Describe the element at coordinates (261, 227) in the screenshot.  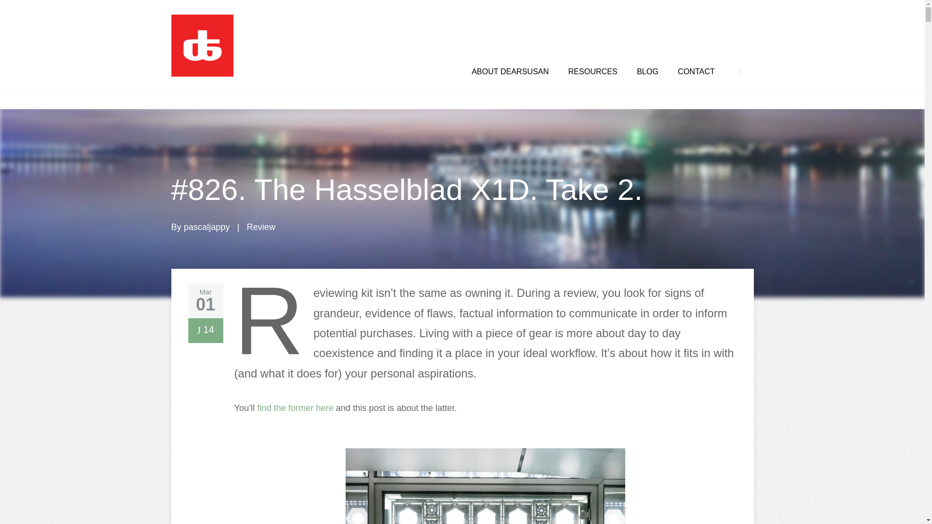
I see `Review` at that location.